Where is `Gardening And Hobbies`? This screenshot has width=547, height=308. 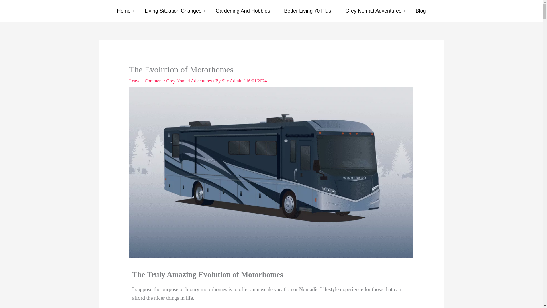
Gardening And Hobbies is located at coordinates (245, 11).